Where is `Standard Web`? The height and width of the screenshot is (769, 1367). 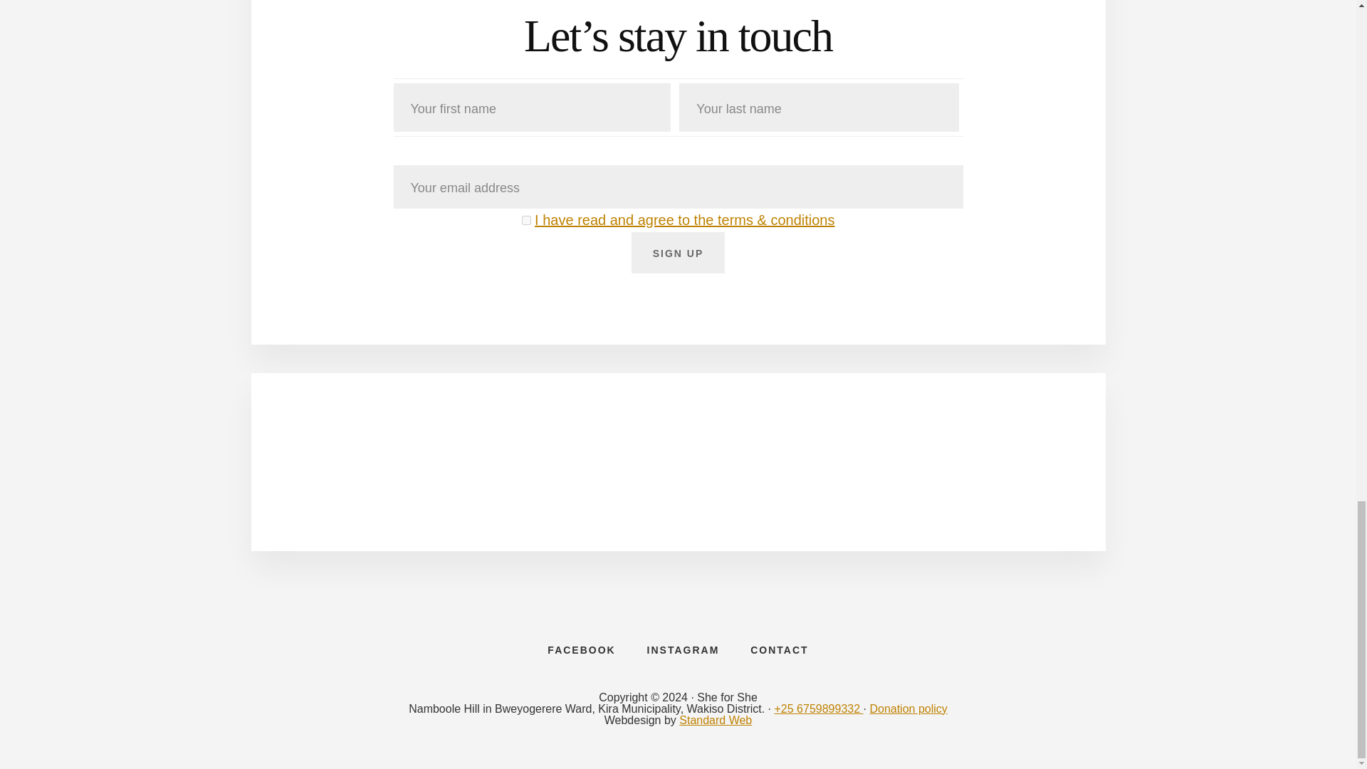
Standard Web is located at coordinates (716, 720).